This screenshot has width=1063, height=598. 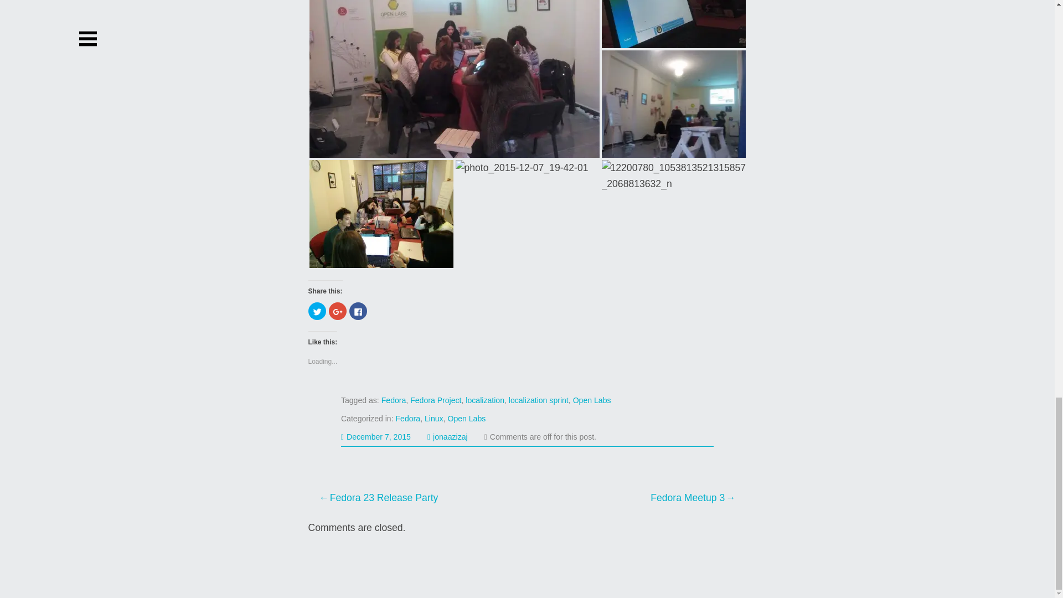 I want to click on Fedora, so click(x=408, y=419).